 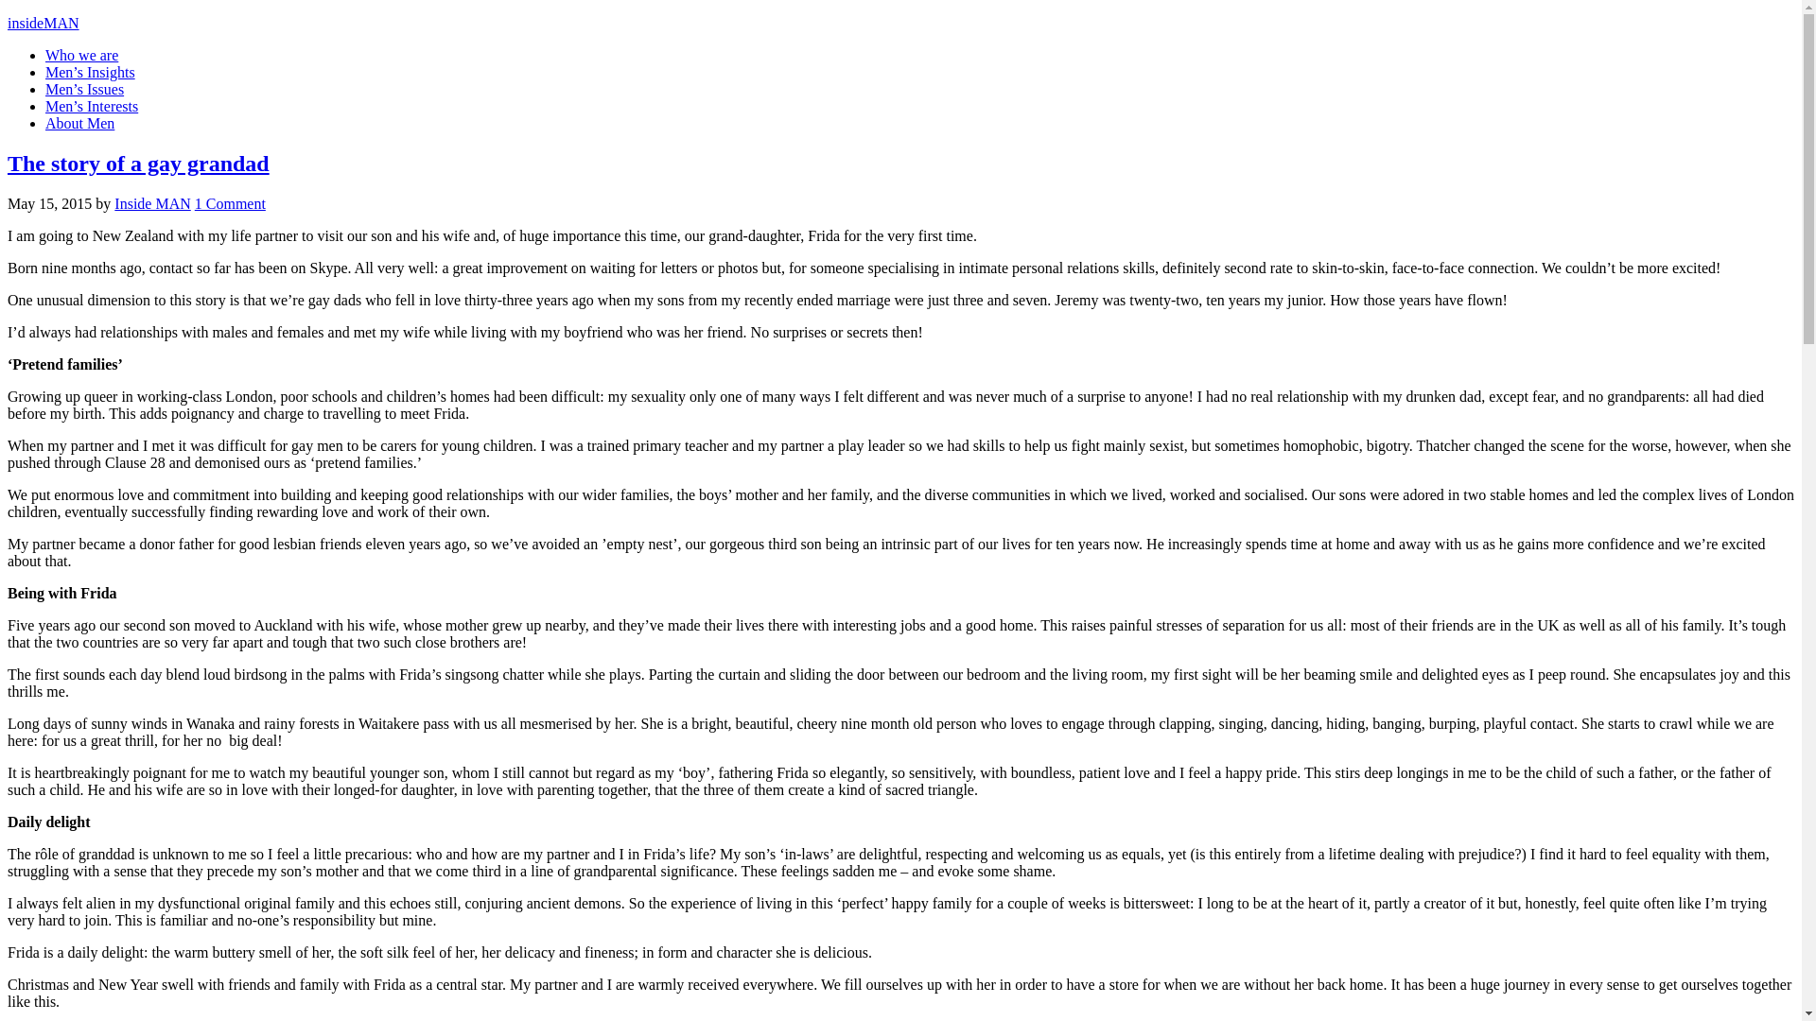 I want to click on insideMAN, so click(x=44, y=23).